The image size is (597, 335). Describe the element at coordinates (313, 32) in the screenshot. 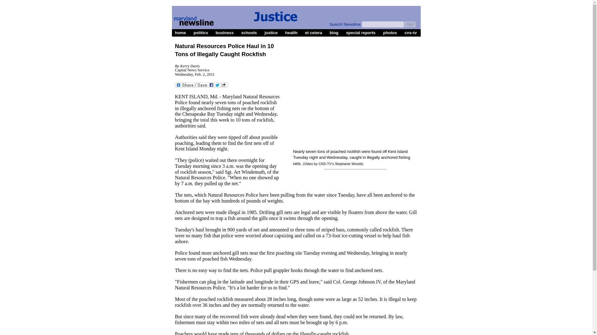

I see `et cetera` at that location.